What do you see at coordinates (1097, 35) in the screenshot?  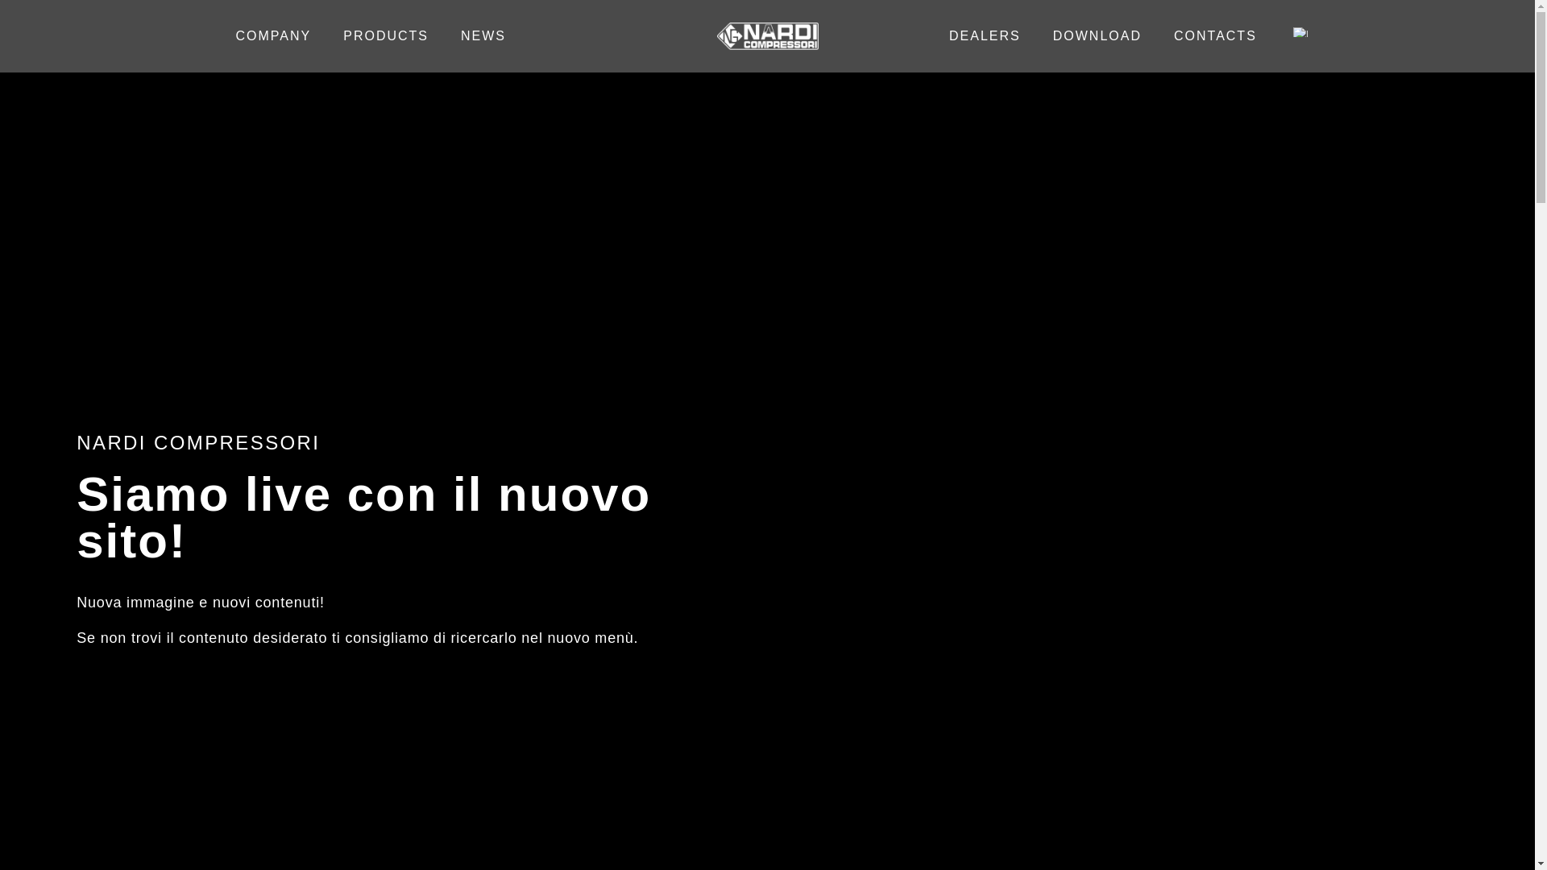 I see `DOWNLOAD` at bounding box center [1097, 35].